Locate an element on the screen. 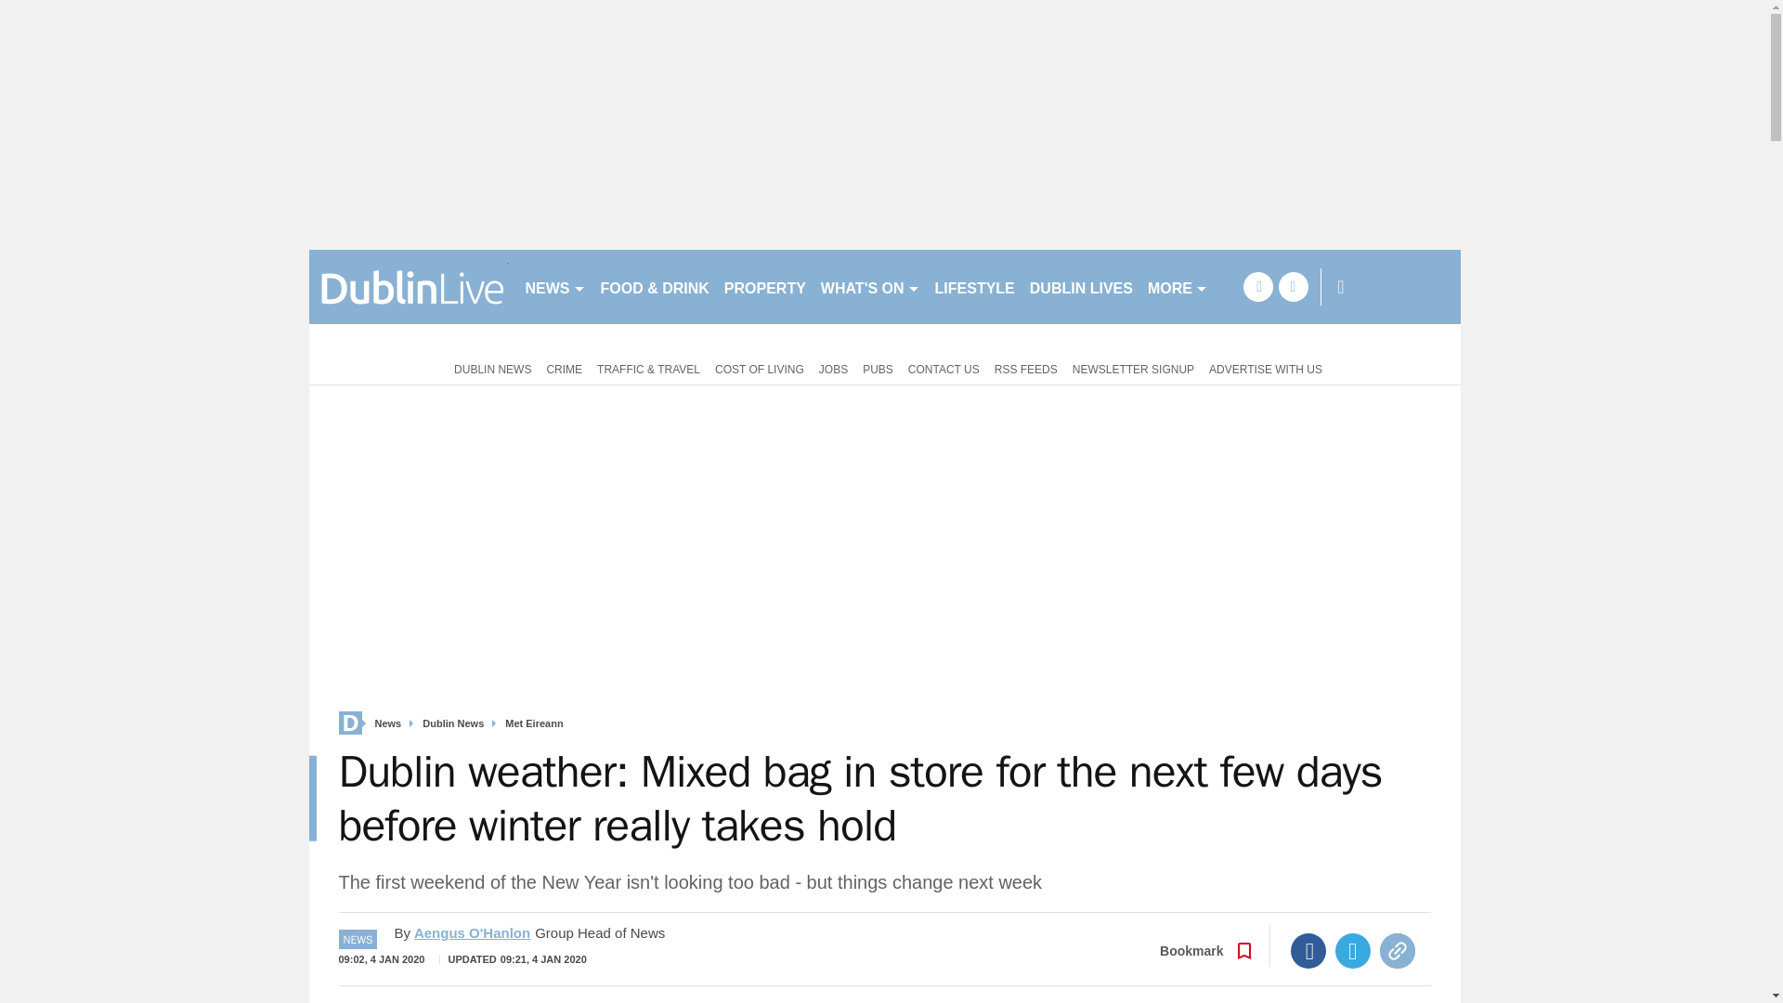 Image resolution: width=1783 pixels, height=1003 pixels. Facebook is located at coordinates (1308, 951).